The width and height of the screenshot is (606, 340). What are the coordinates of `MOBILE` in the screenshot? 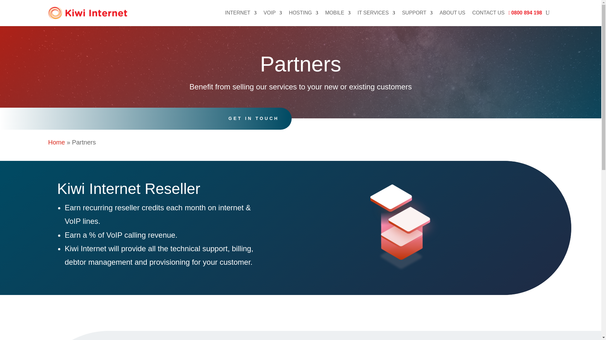 It's located at (337, 13).